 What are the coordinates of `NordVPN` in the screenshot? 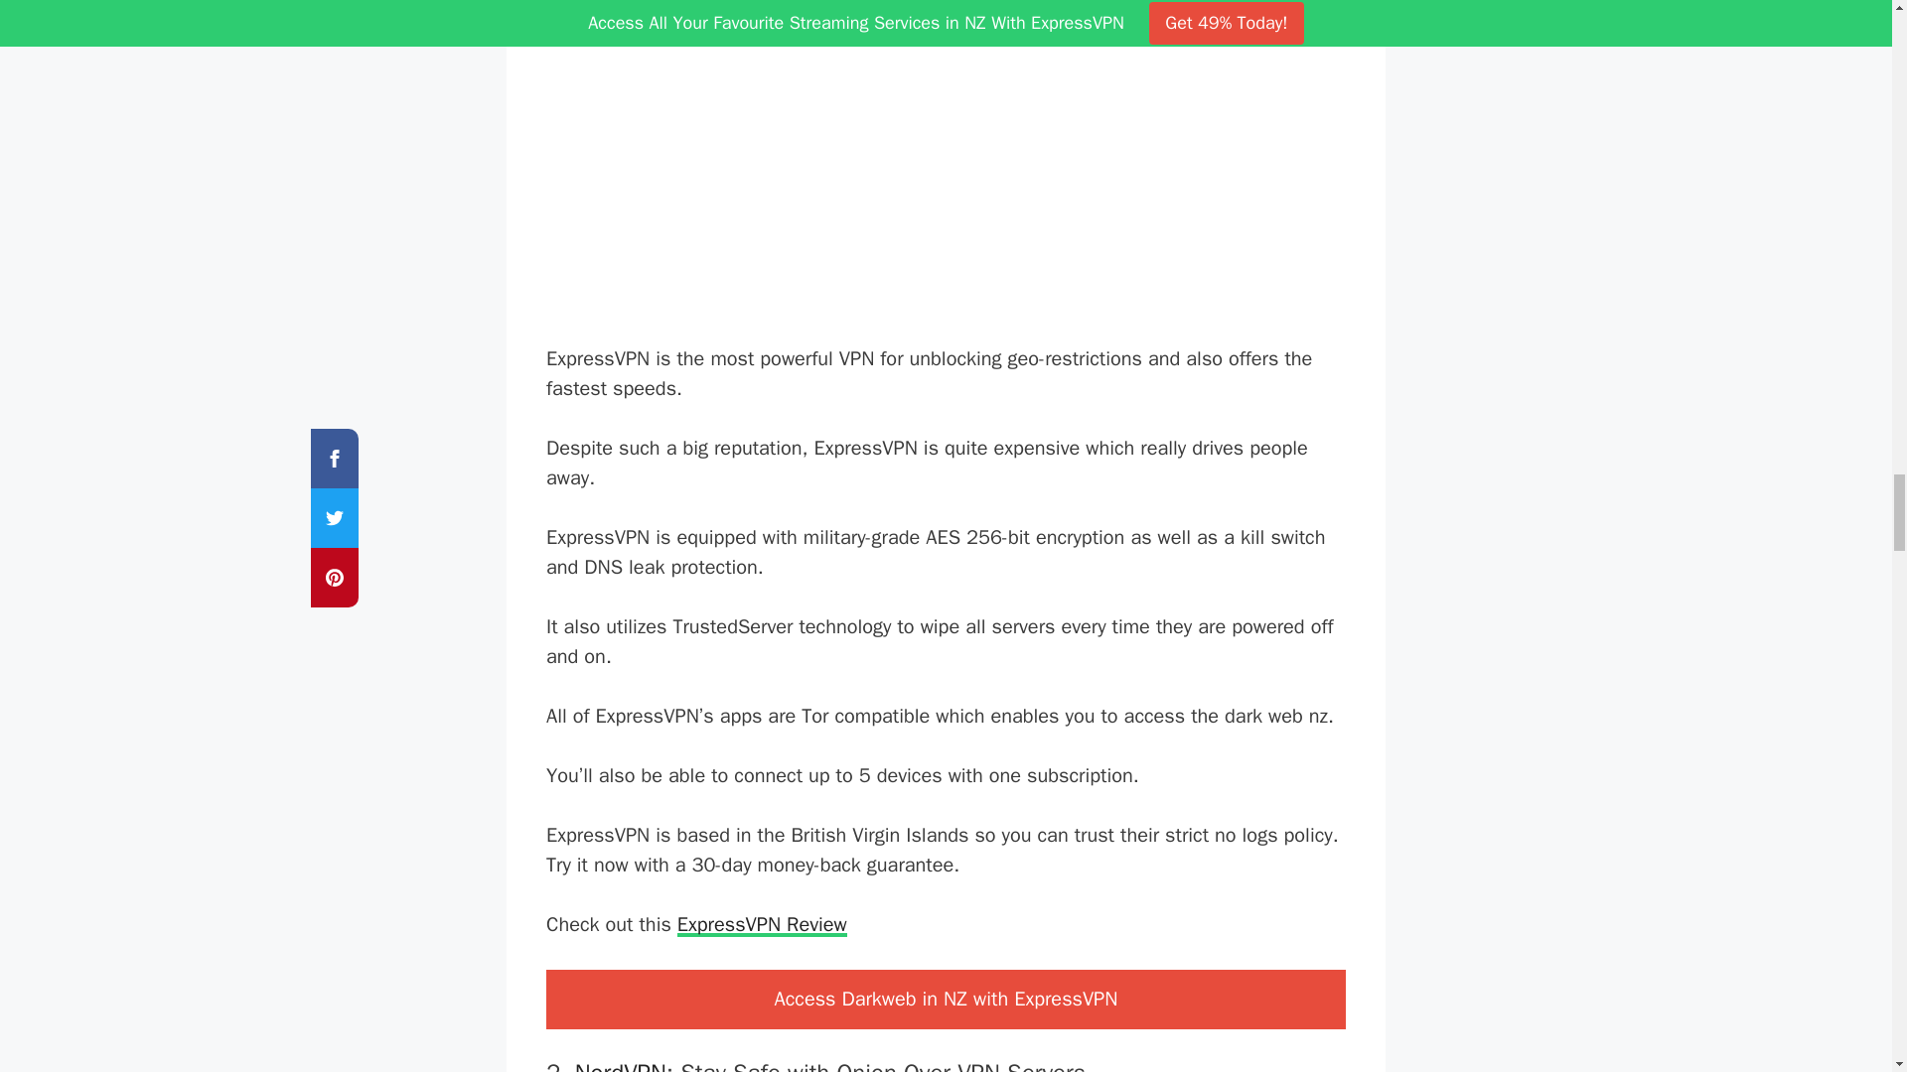 It's located at (620, 1064).